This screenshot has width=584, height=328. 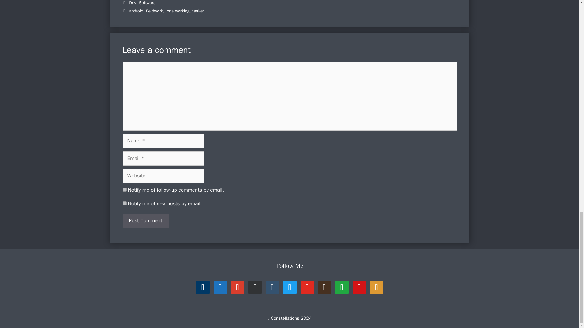 I want to click on Default Label, so click(x=203, y=287).